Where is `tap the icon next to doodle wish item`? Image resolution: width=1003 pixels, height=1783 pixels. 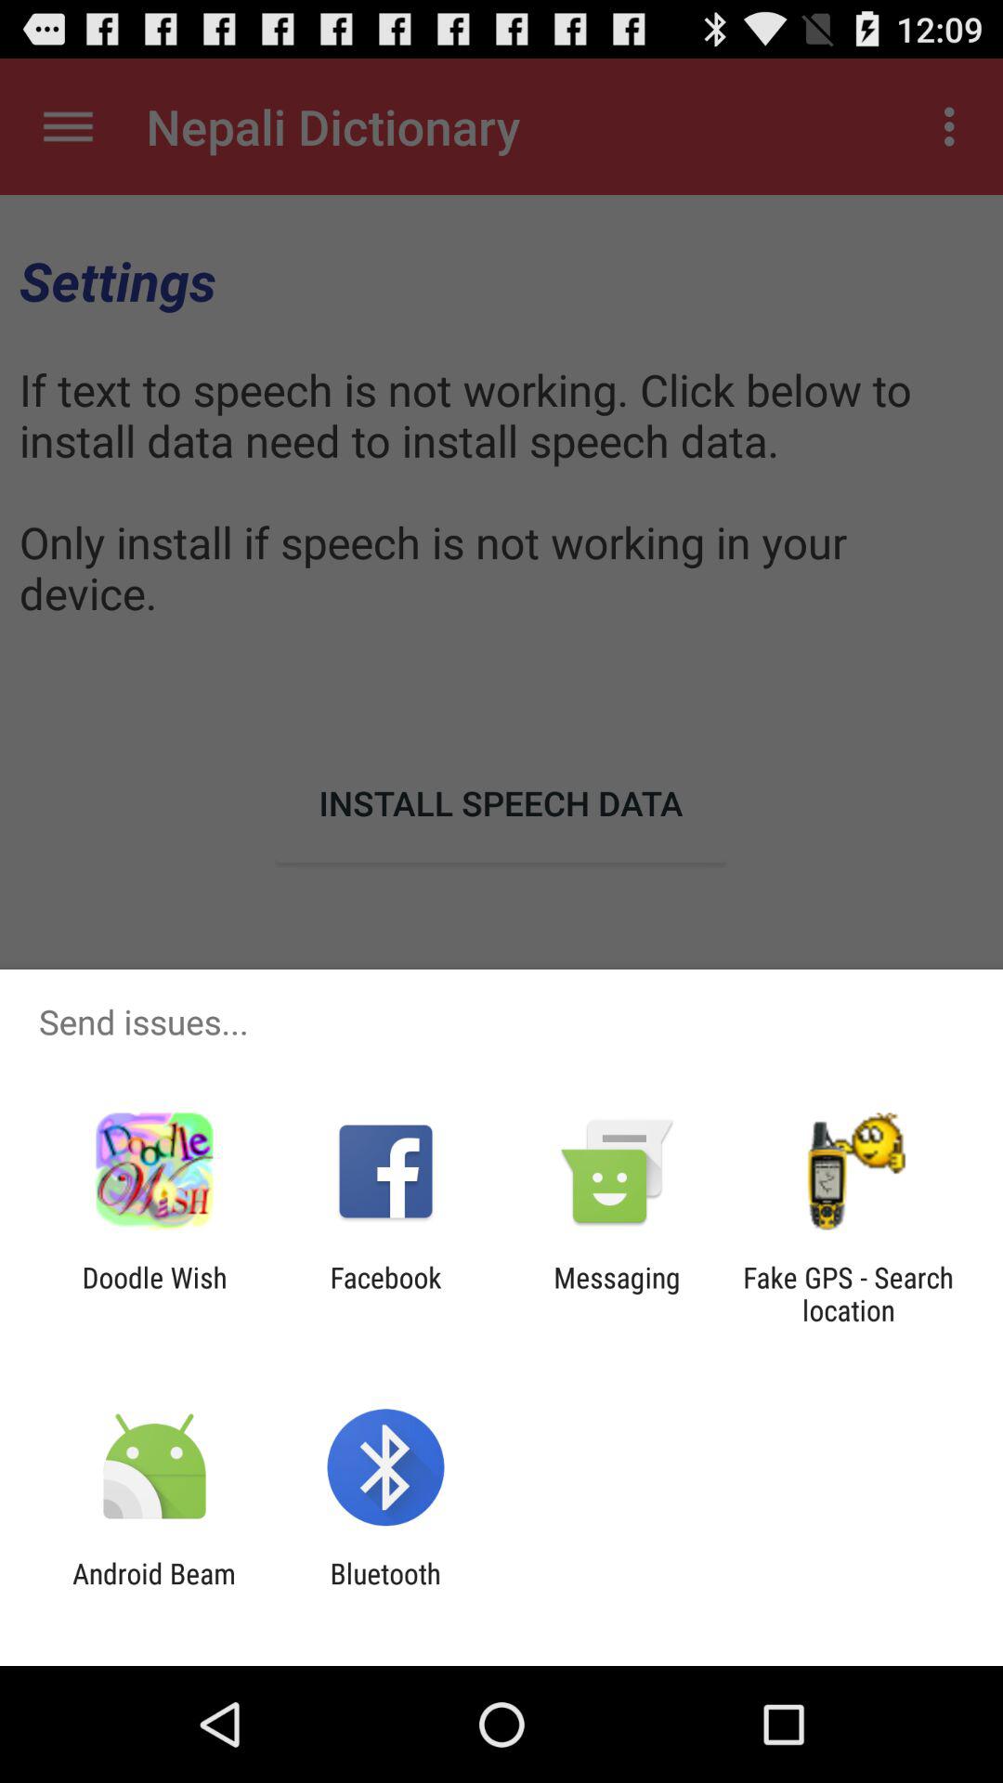 tap the icon next to doodle wish item is located at coordinates (385, 1294).